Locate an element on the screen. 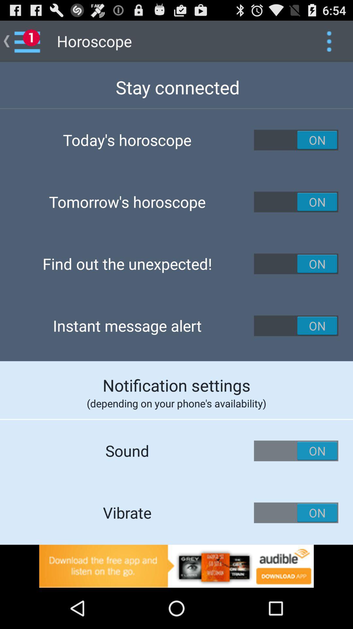 Image resolution: width=353 pixels, height=629 pixels. vibrate toggle is located at coordinates (296, 513).